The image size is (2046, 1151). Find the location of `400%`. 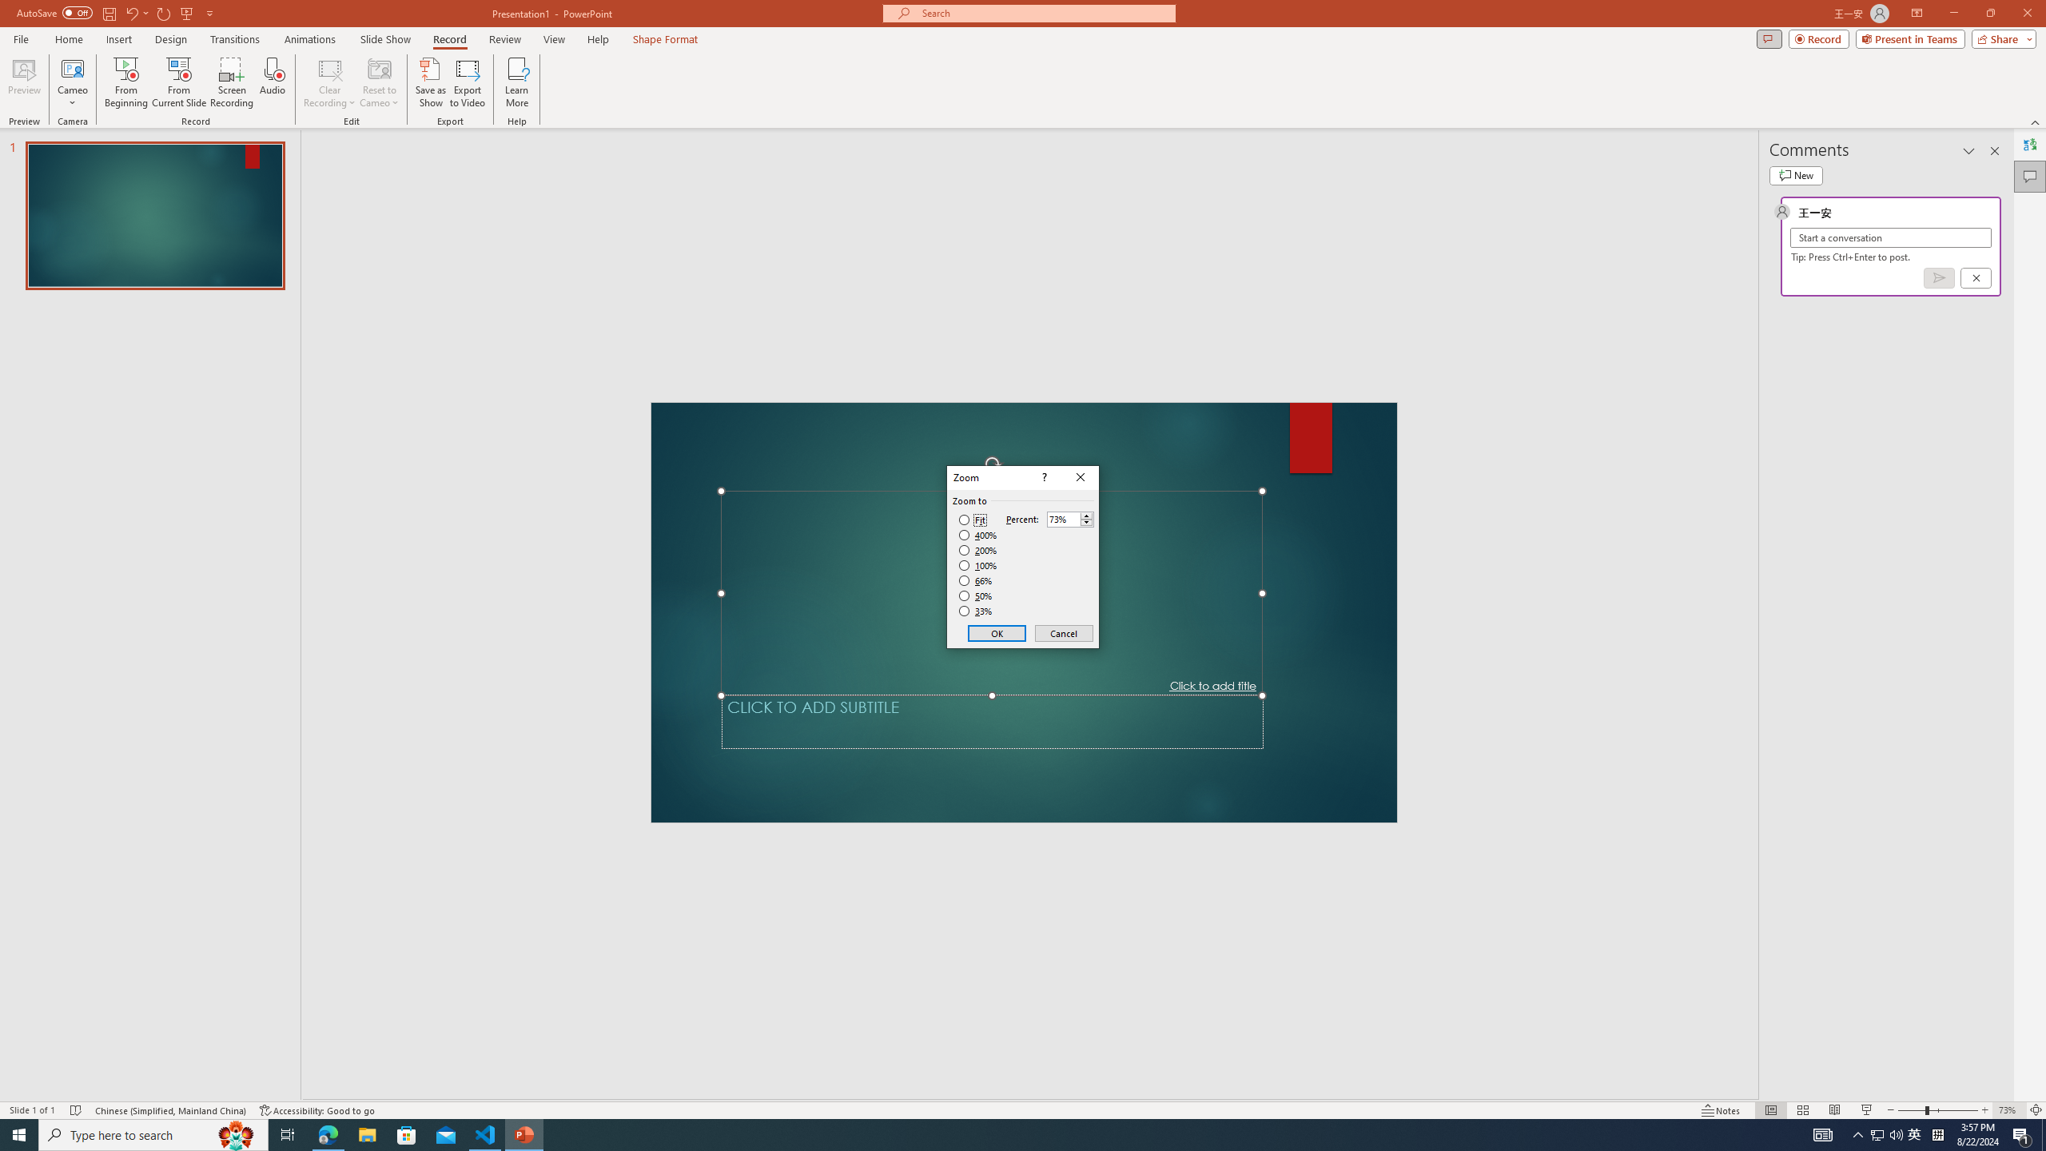

400% is located at coordinates (1887, 1135).